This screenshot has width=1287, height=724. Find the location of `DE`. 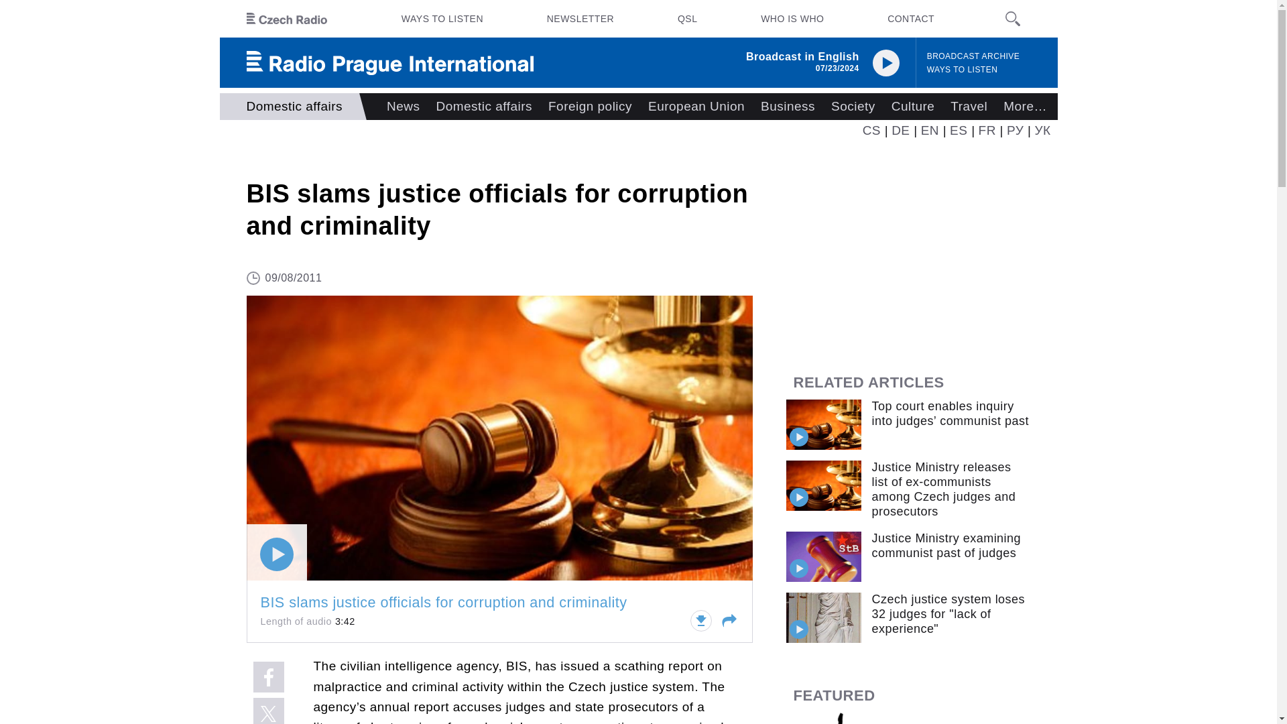

DE is located at coordinates (901, 130).